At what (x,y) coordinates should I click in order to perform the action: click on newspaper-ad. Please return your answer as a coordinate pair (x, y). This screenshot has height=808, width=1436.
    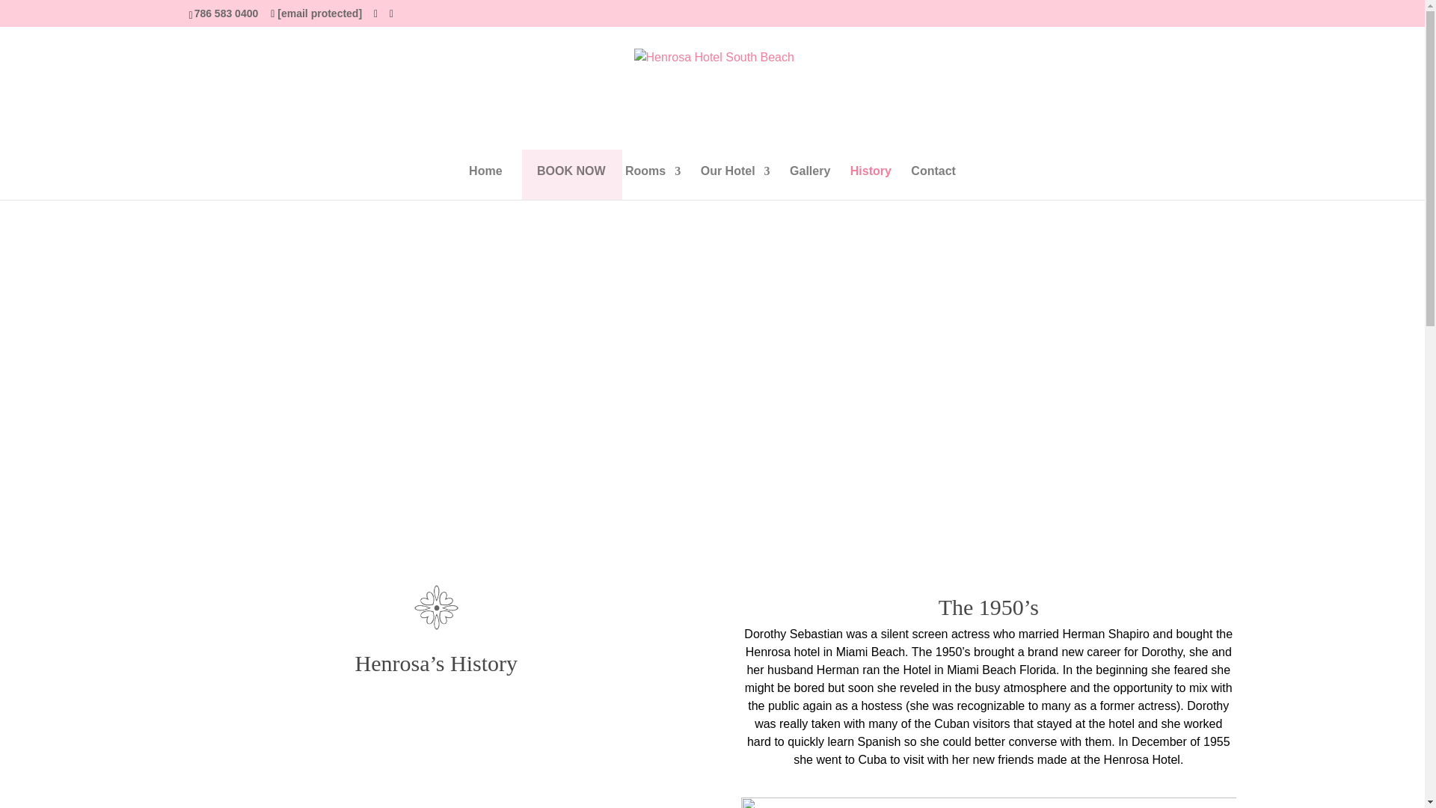
    Looking at the image, I should click on (989, 802).